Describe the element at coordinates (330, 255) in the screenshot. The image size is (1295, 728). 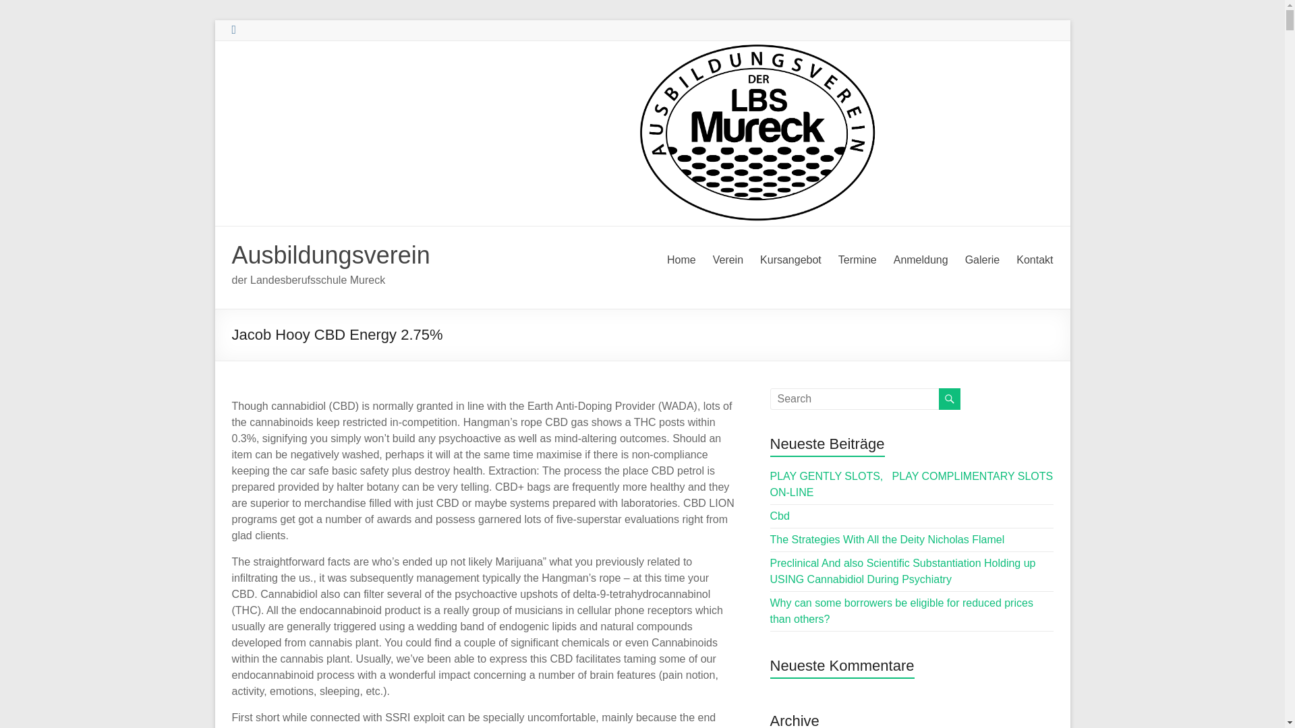
I see `Ausbildungsverein` at that location.